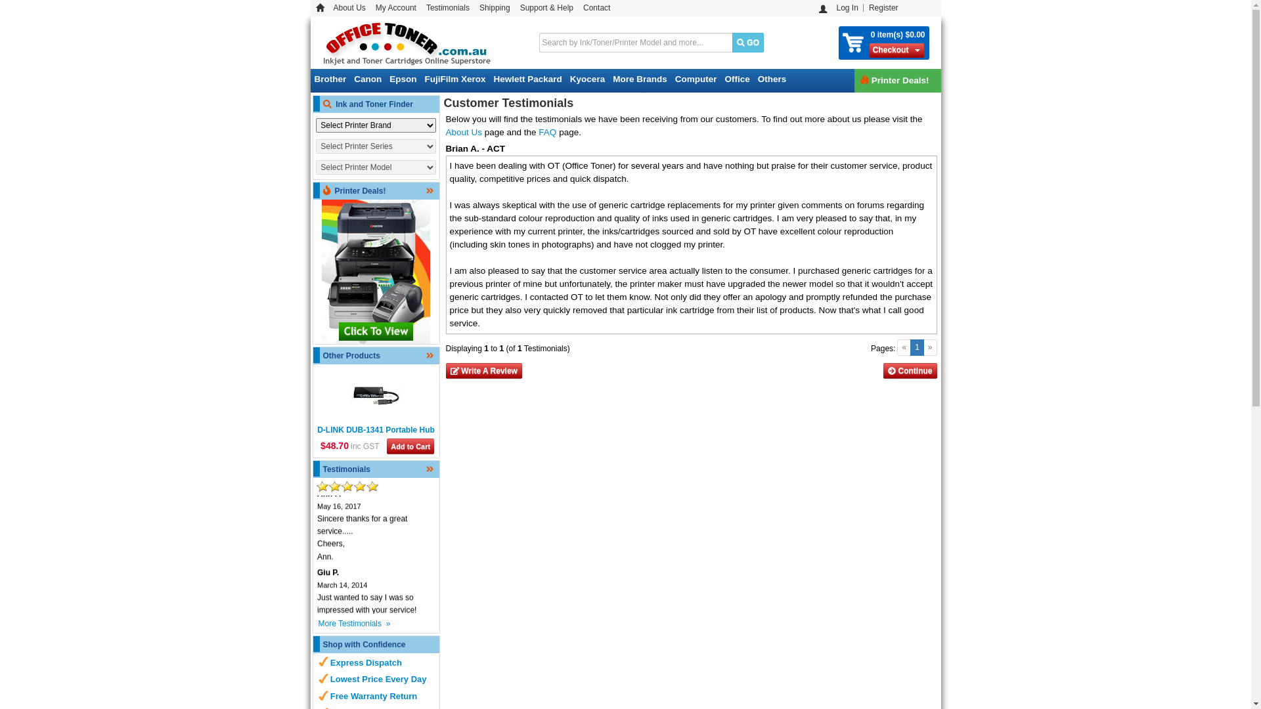 This screenshot has width=1261, height=709. I want to click on Computer, so click(696, 79).